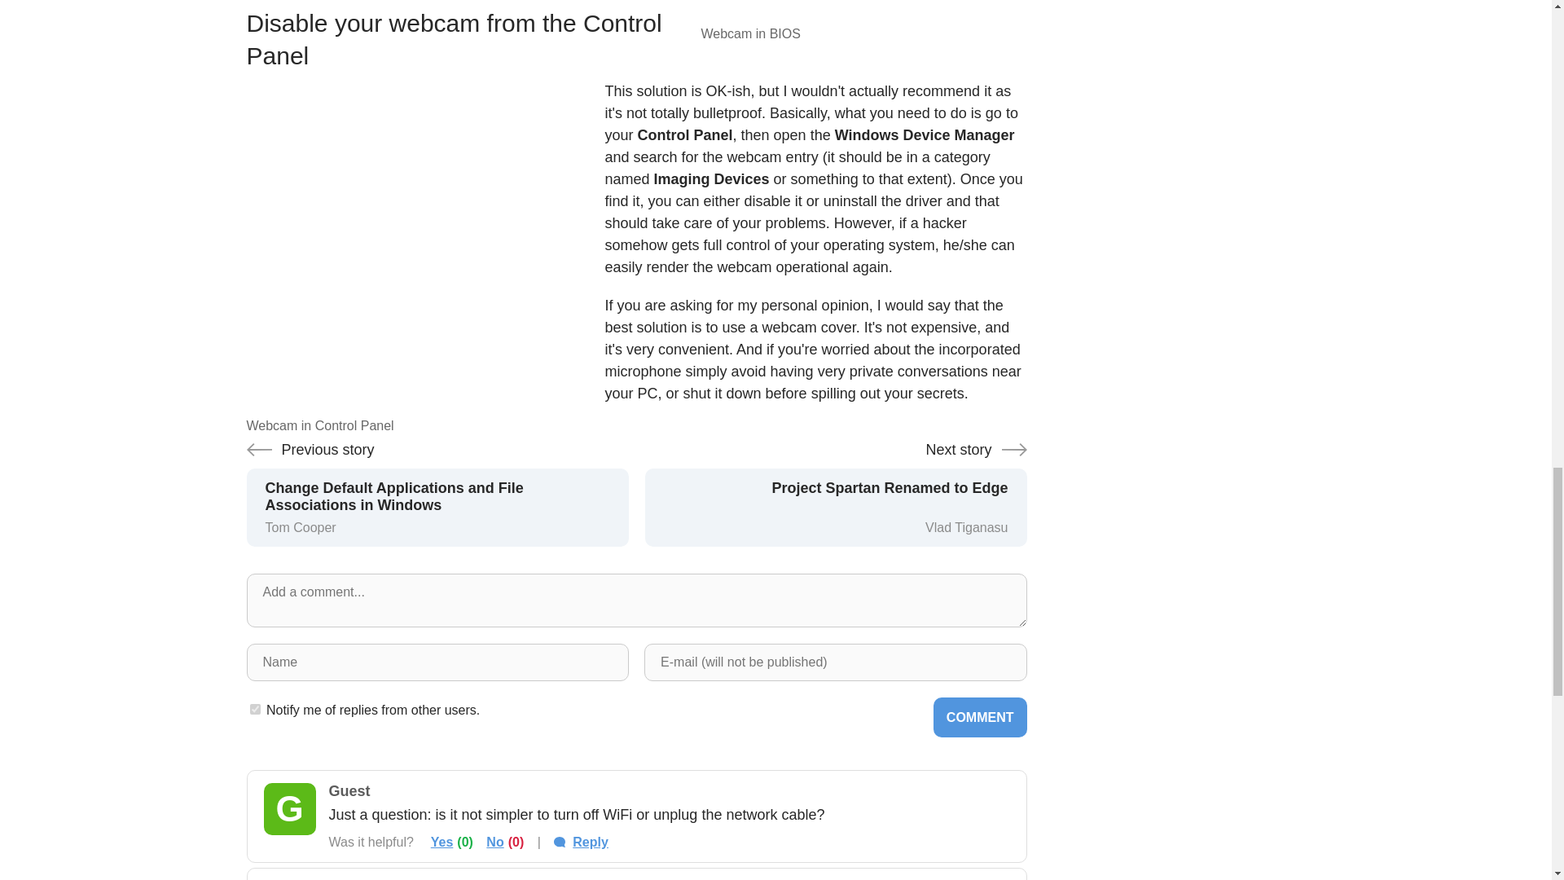 The height and width of the screenshot is (880, 1564). Describe the element at coordinates (863, 11) in the screenshot. I see `Webcam in BIOS` at that location.